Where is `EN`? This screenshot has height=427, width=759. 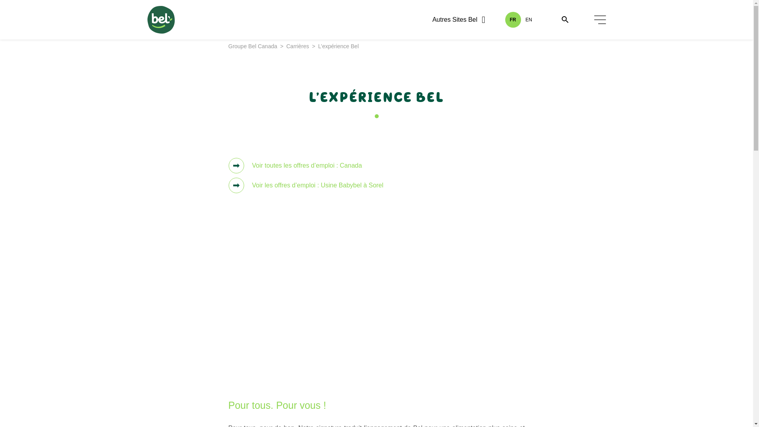 EN is located at coordinates (529, 20).